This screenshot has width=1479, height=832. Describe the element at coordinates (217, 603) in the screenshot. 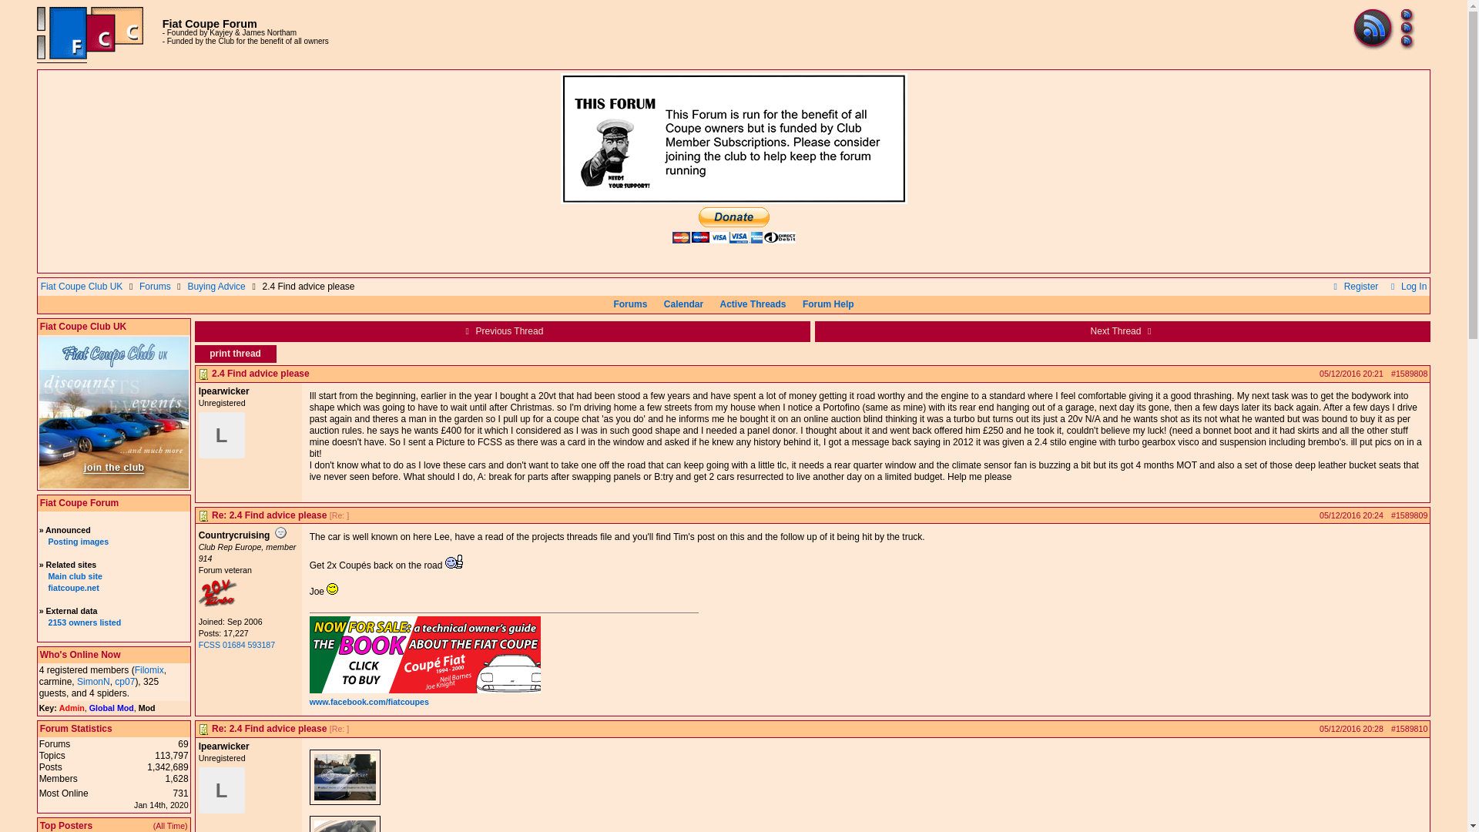

I see `Countrycruising` at that location.